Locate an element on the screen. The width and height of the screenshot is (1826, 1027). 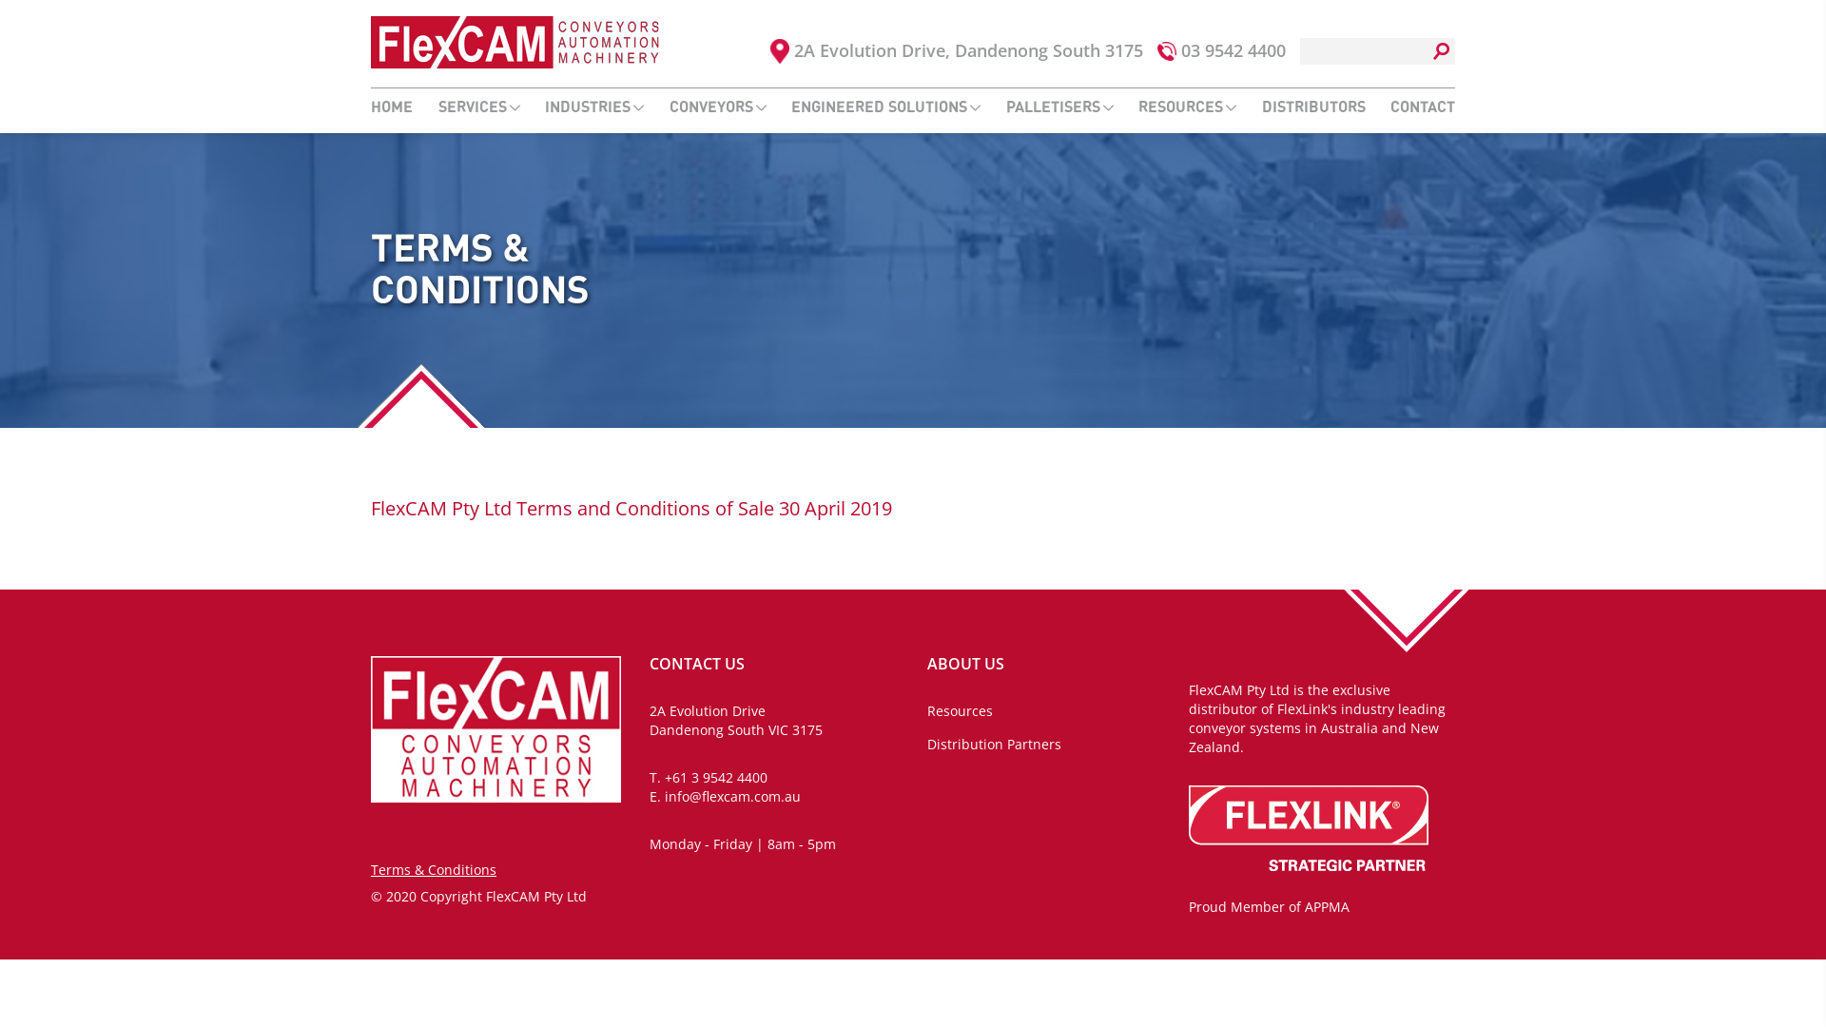
PALLETISERS is located at coordinates (1059, 107).